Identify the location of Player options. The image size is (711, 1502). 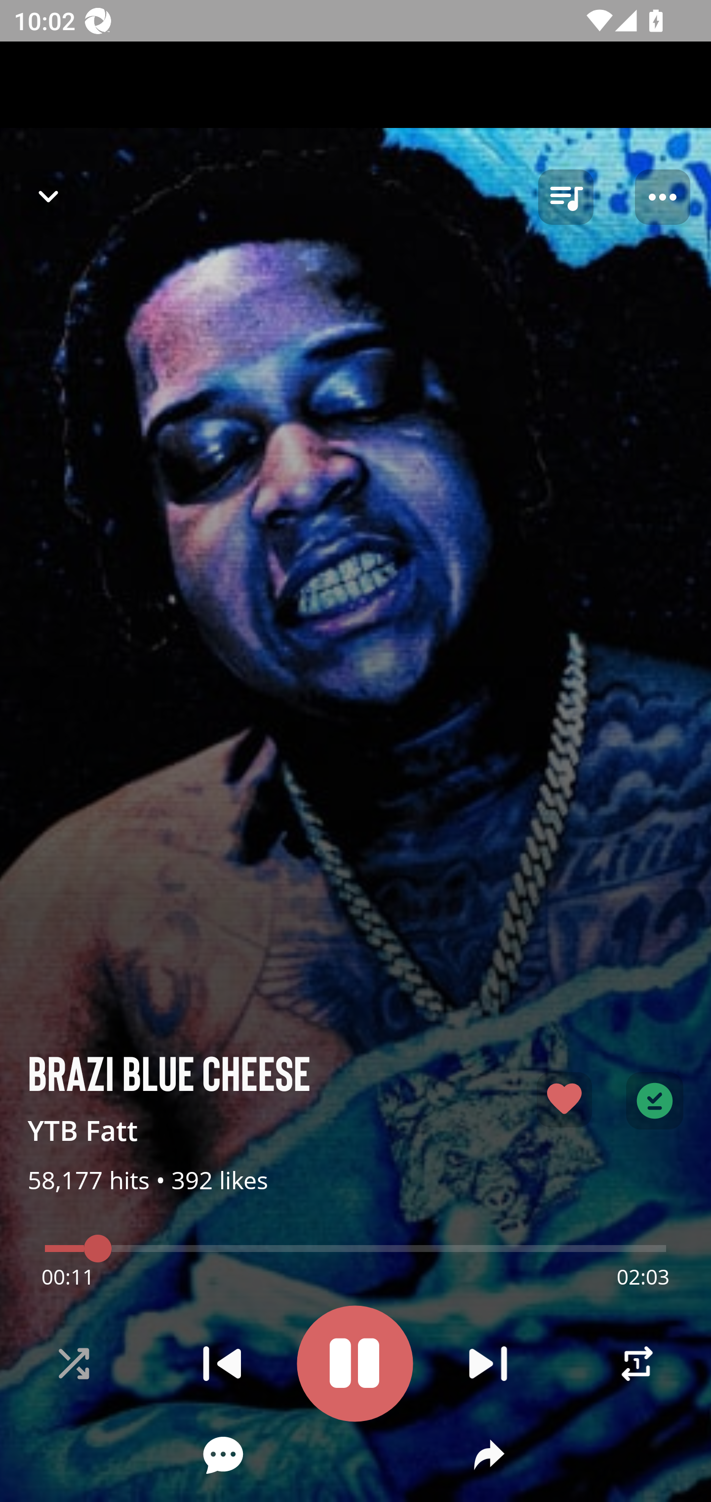
(663, 198).